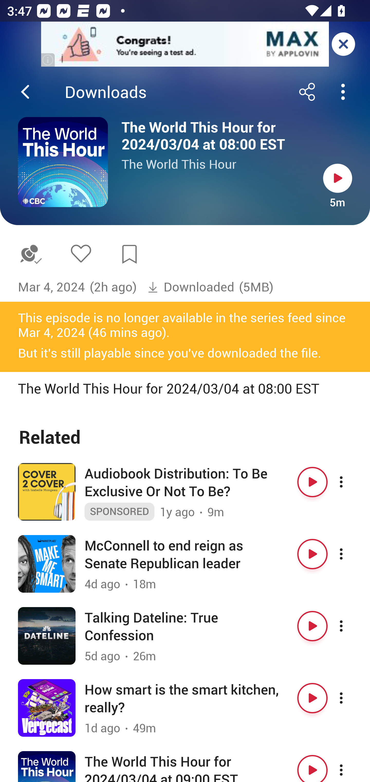 Image resolution: width=370 pixels, height=782 pixels. Describe the element at coordinates (350, 698) in the screenshot. I see `More options` at that location.